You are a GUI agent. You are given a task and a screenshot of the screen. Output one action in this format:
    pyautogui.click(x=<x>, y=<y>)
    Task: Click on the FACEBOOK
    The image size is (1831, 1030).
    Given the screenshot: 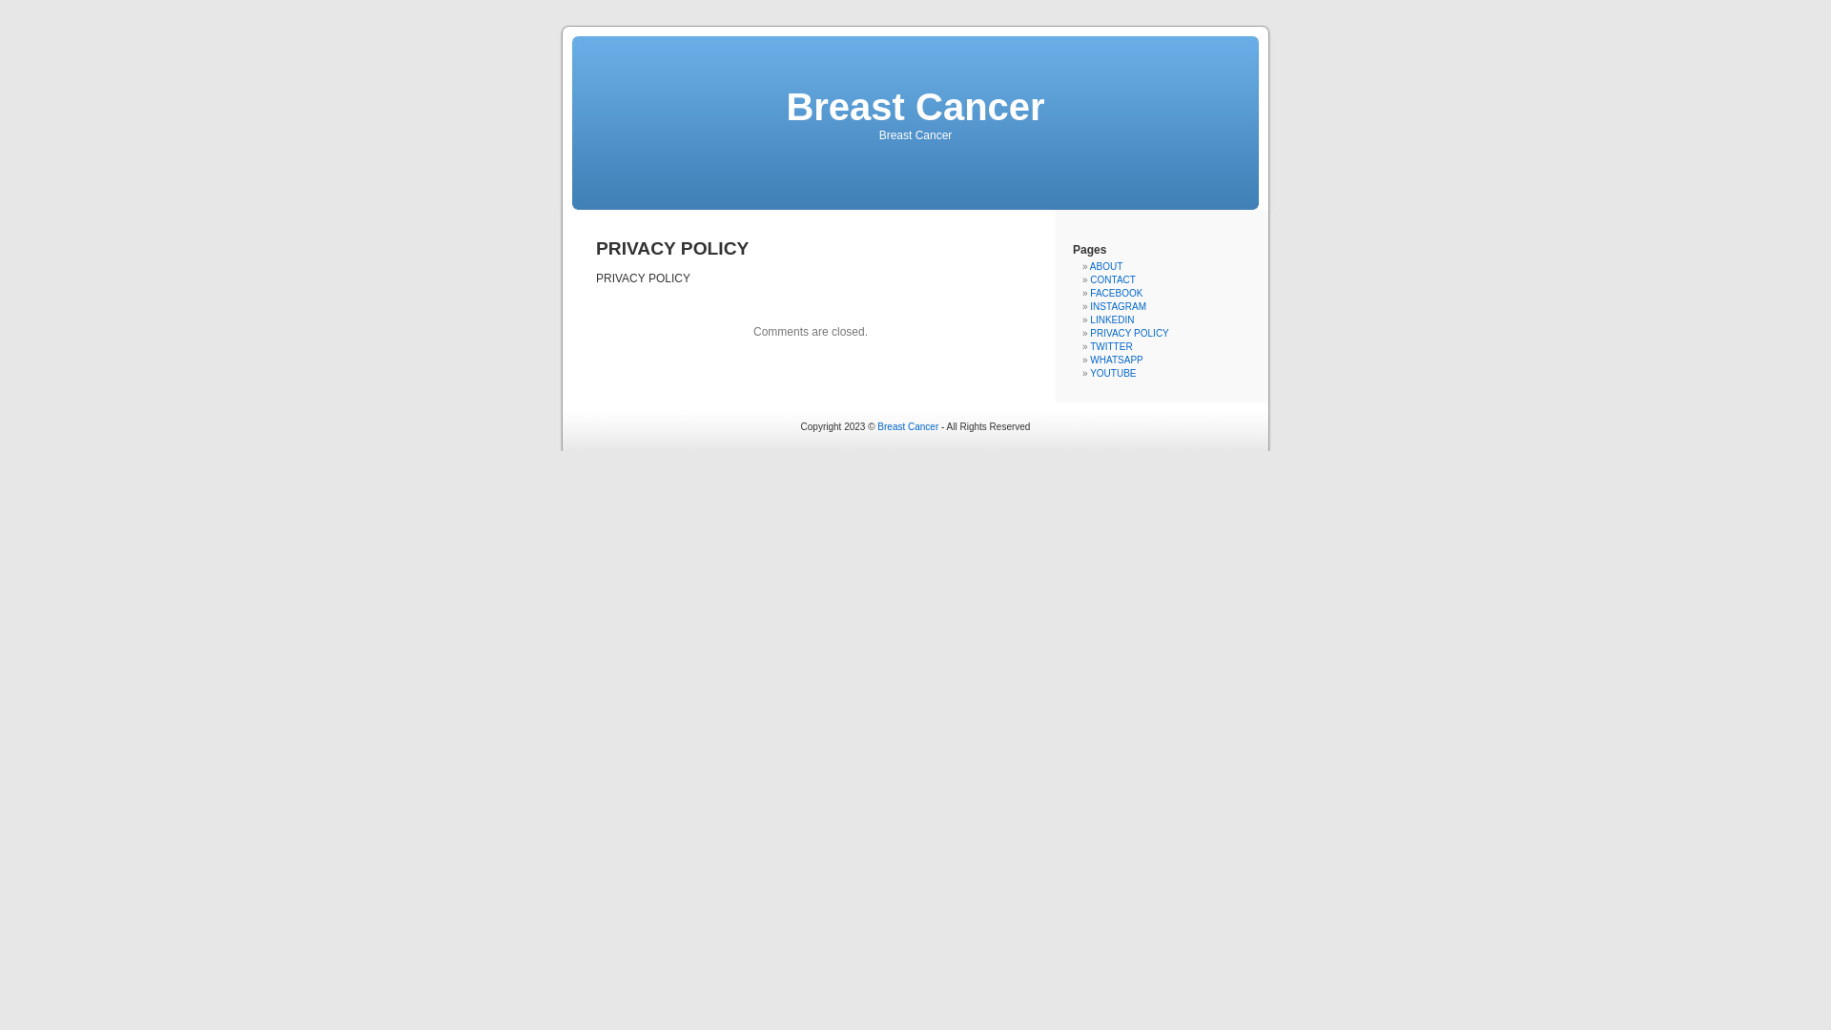 What is the action you would take?
    pyautogui.click(x=1116, y=294)
    